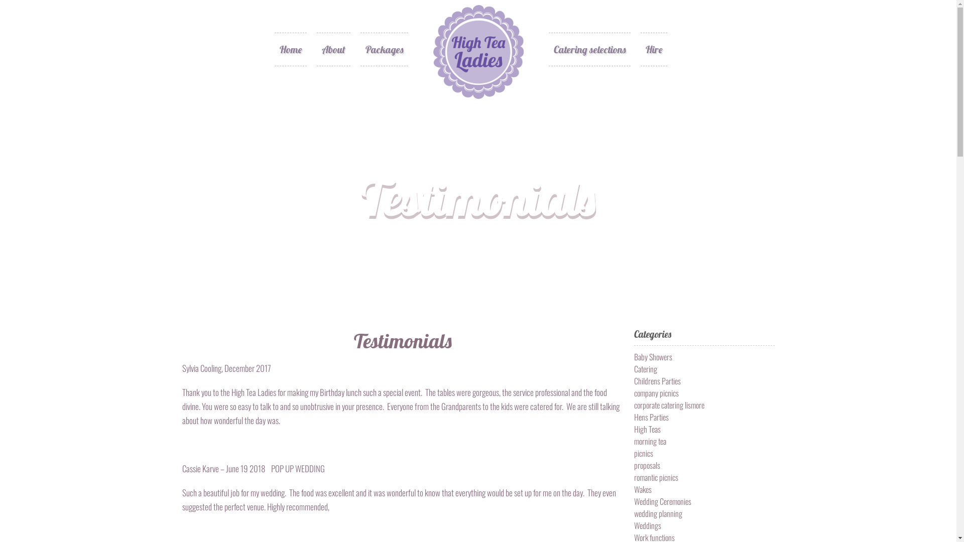 Image resolution: width=964 pixels, height=542 pixels. I want to click on Weddings, so click(647, 525).